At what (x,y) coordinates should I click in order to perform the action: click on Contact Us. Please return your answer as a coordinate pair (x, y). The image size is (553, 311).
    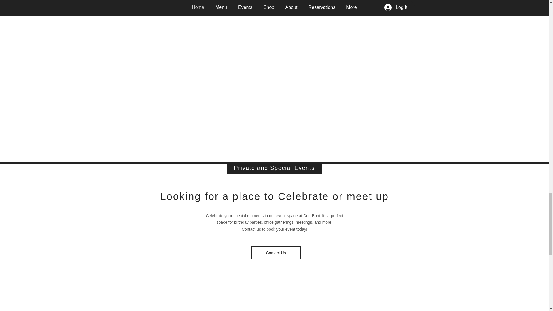
    Looking at the image, I should click on (275, 253).